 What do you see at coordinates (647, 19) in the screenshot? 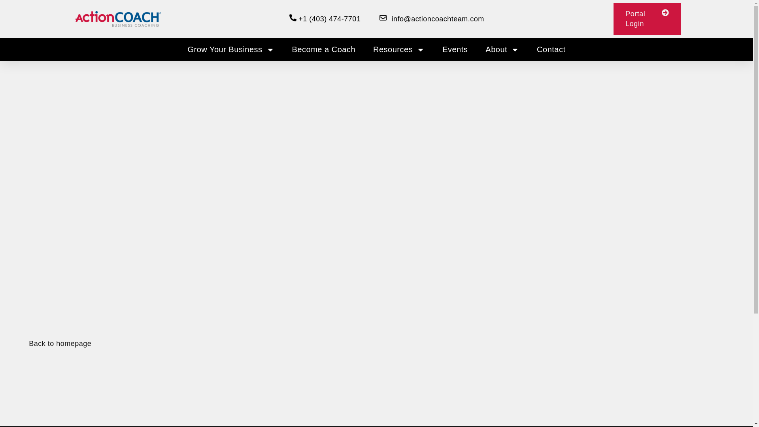
I see `Portal Login` at bounding box center [647, 19].